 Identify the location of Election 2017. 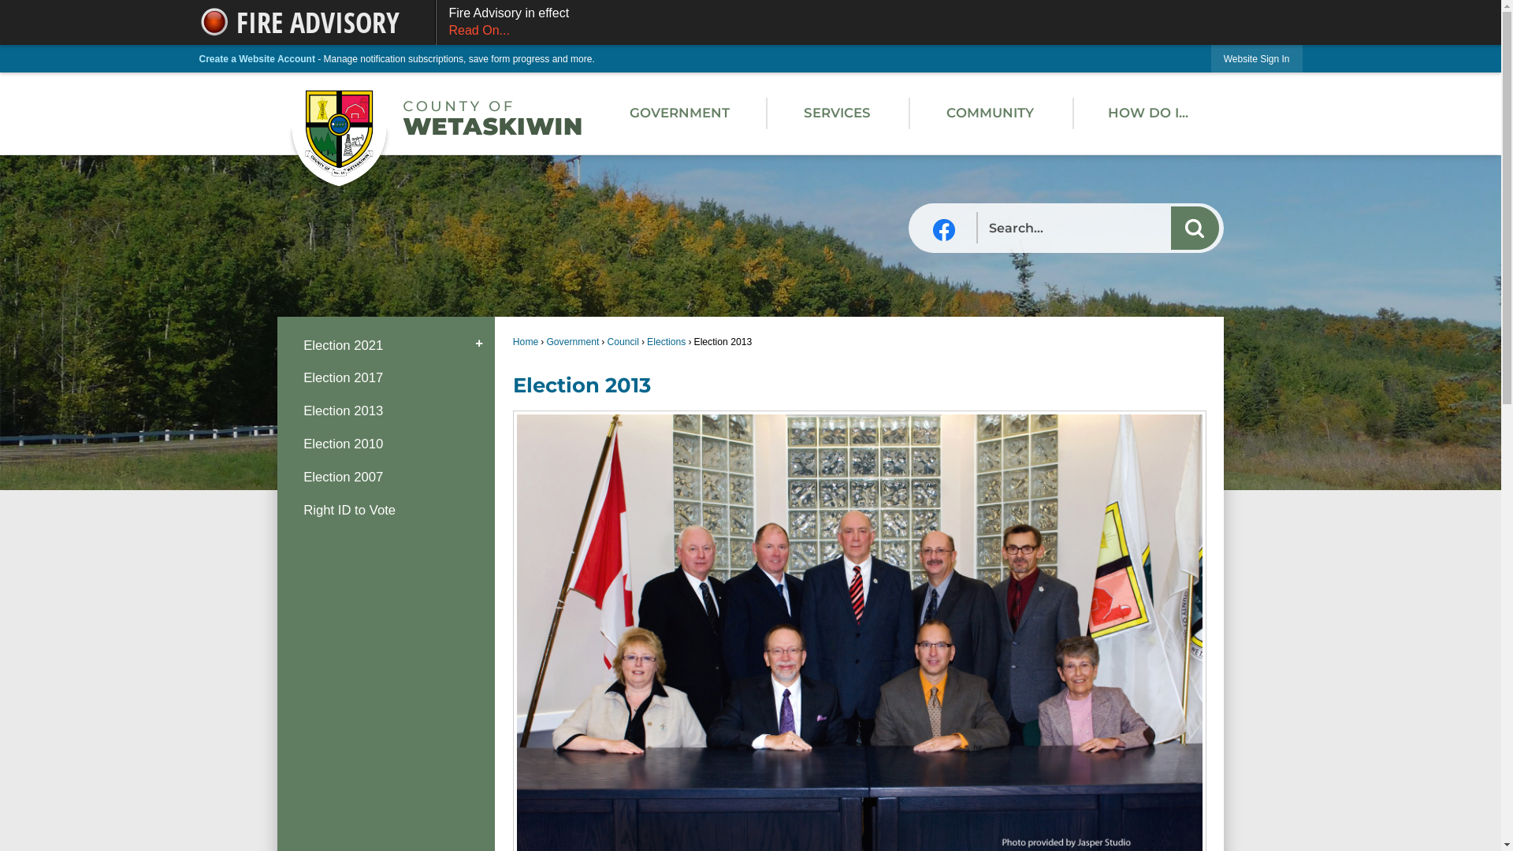
(386, 378).